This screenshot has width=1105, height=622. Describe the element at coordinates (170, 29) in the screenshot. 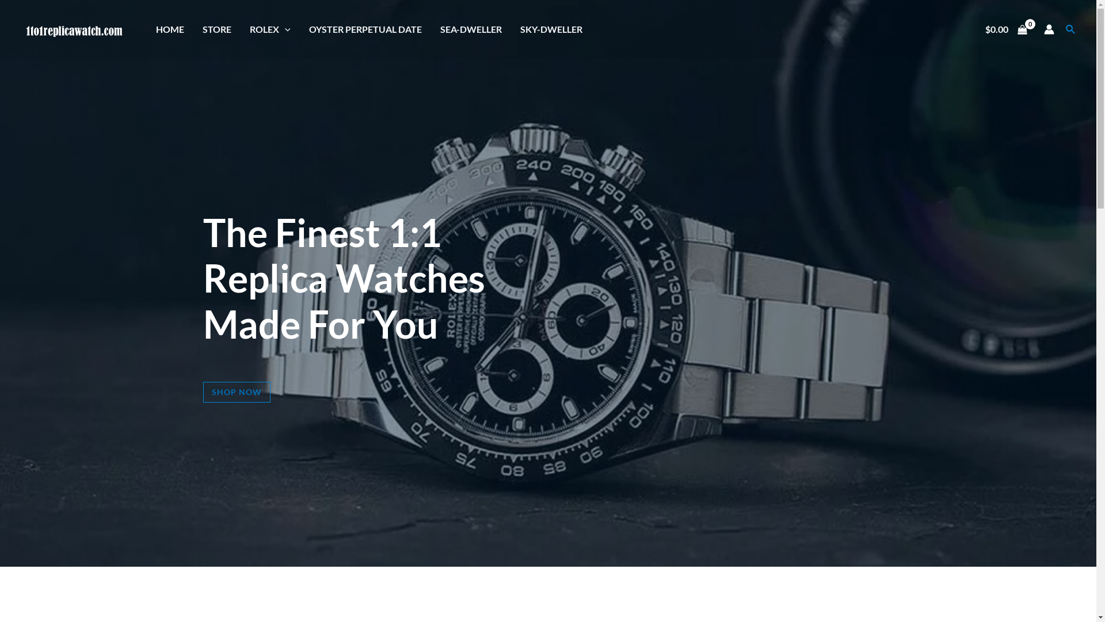

I see `HOME` at that location.